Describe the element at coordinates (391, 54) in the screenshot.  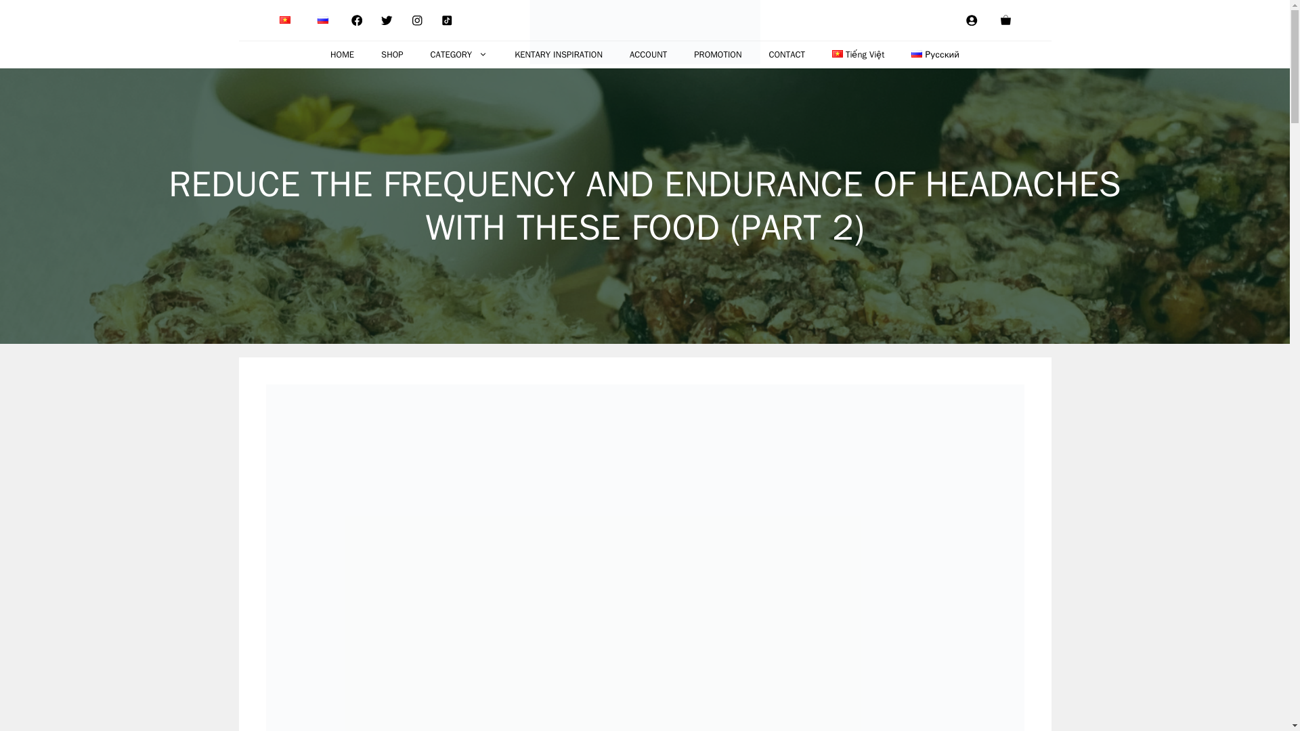
I see `SHOP` at that location.